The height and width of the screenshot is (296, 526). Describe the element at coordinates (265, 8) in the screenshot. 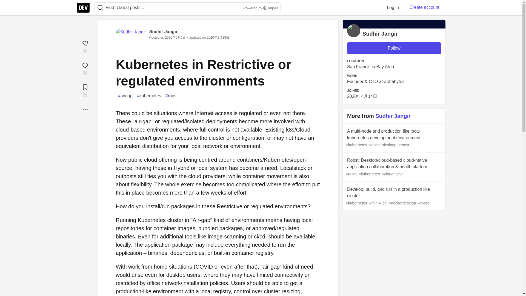

I see `Search` at that location.